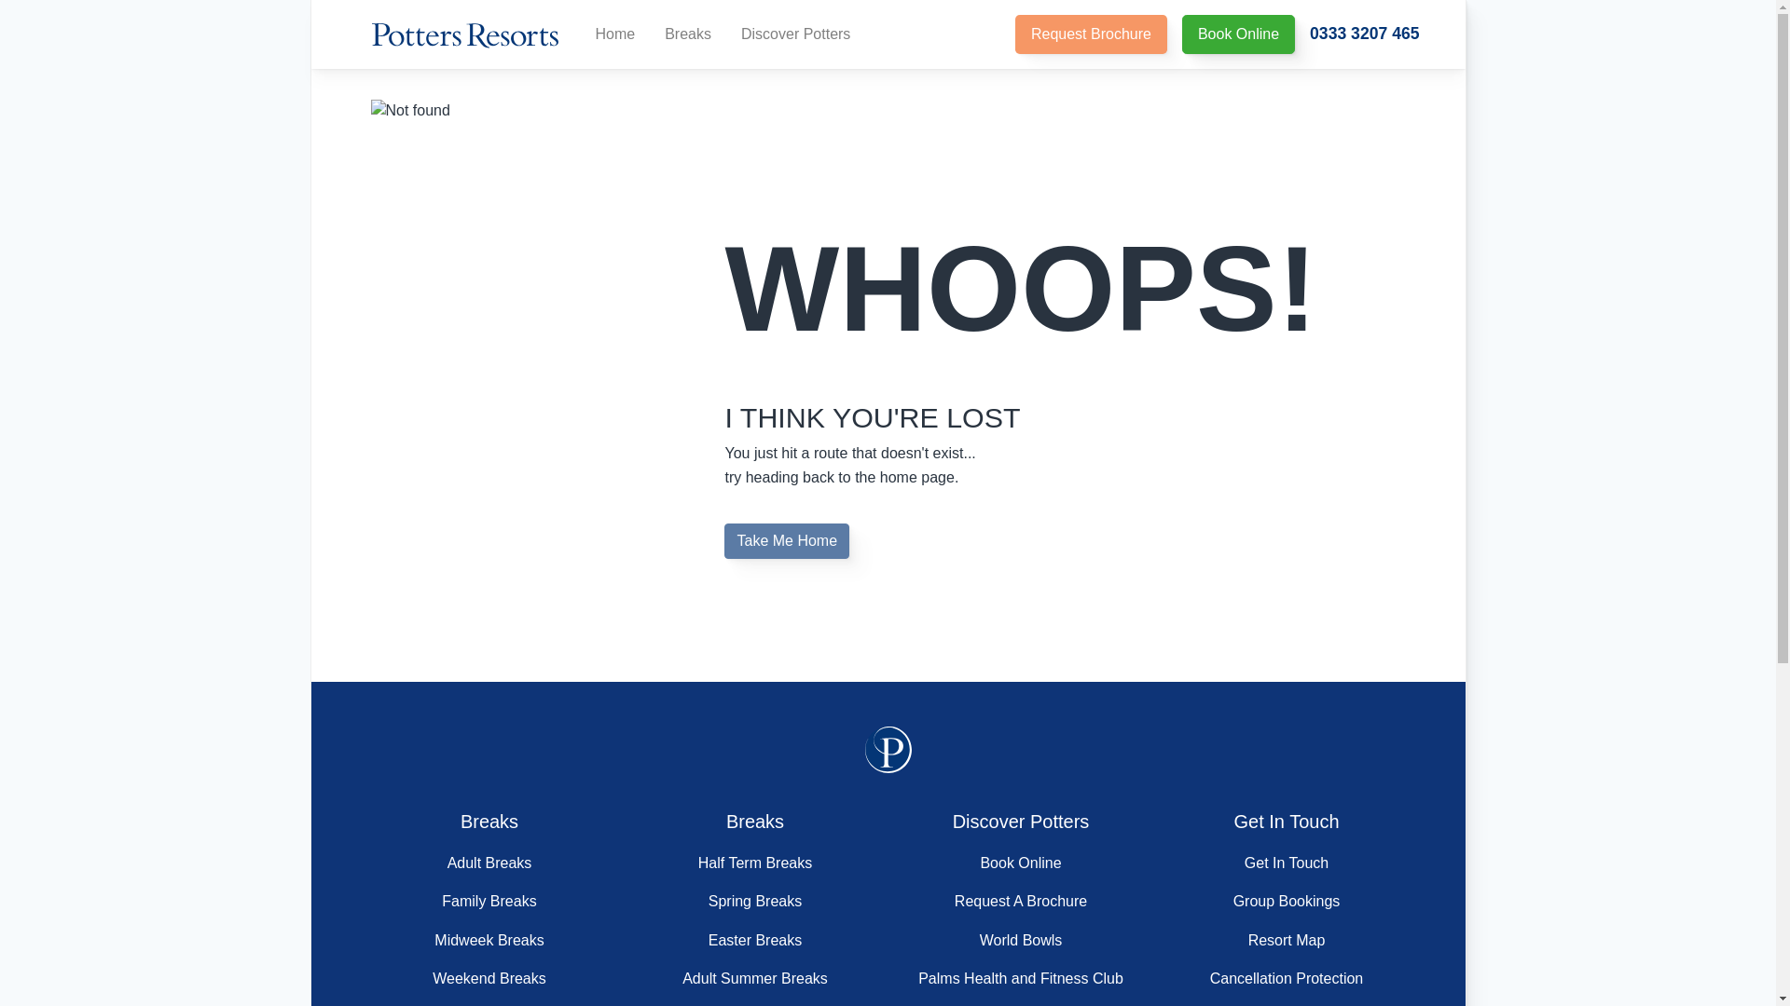 This screenshot has width=1790, height=1006. What do you see at coordinates (1021, 941) in the screenshot?
I see `World Bowls` at bounding box center [1021, 941].